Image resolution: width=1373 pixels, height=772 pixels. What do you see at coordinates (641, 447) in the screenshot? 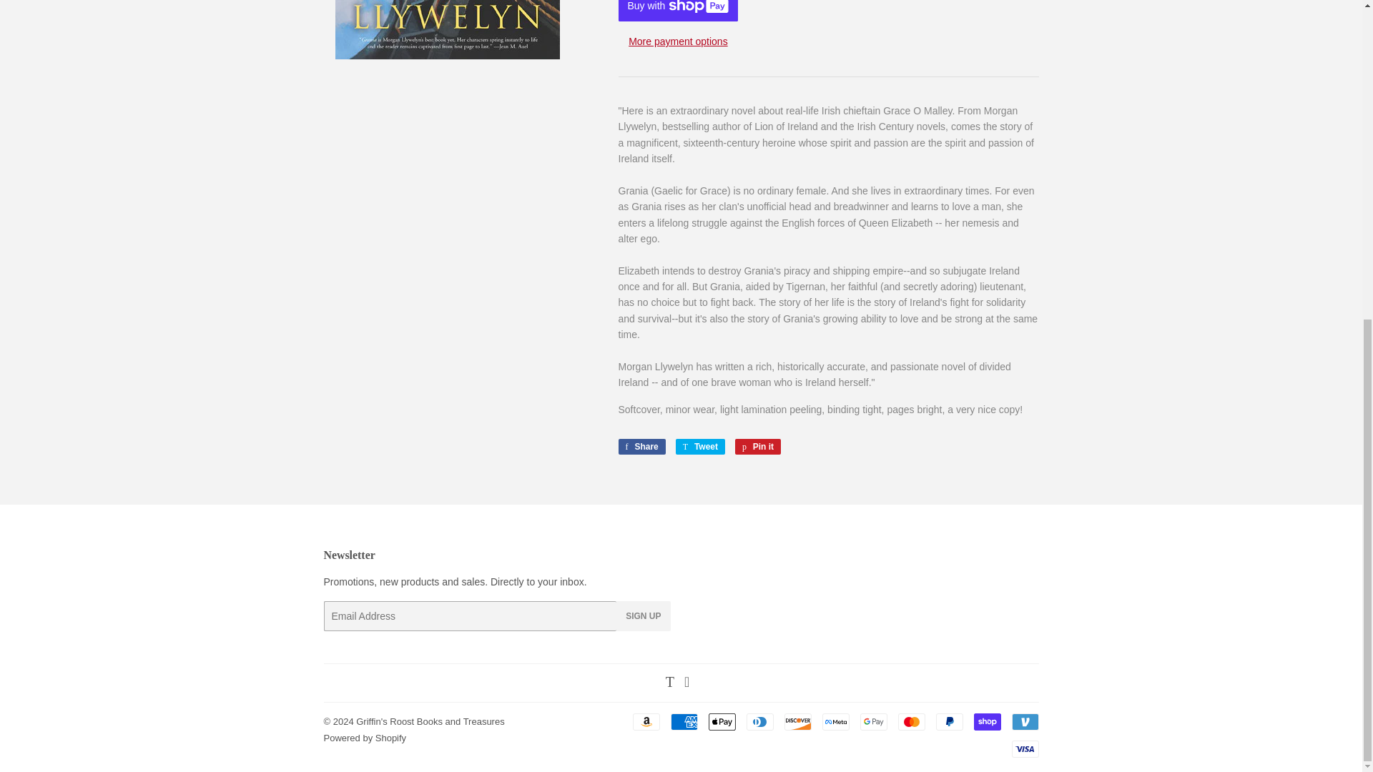
I see `Griffin's Roost Books and Treasures` at bounding box center [641, 447].